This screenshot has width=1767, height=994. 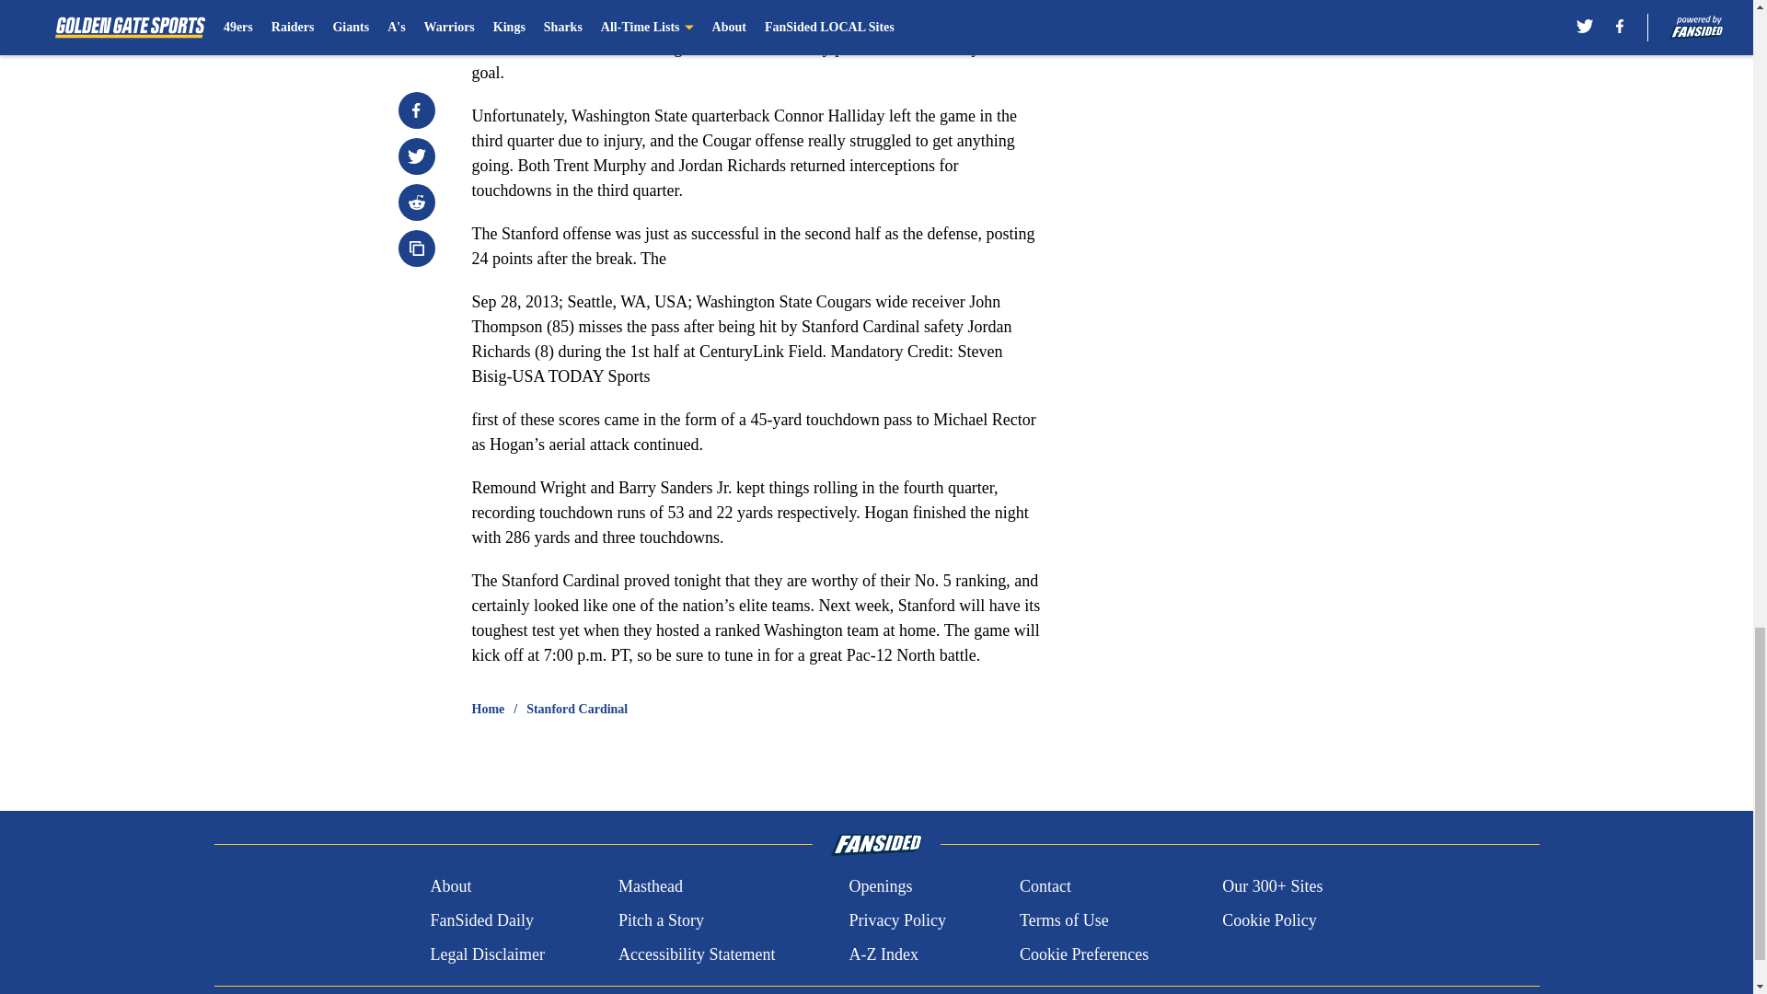 What do you see at coordinates (882, 954) in the screenshot?
I see `A-Z Index` at bounding box center [882, 954].